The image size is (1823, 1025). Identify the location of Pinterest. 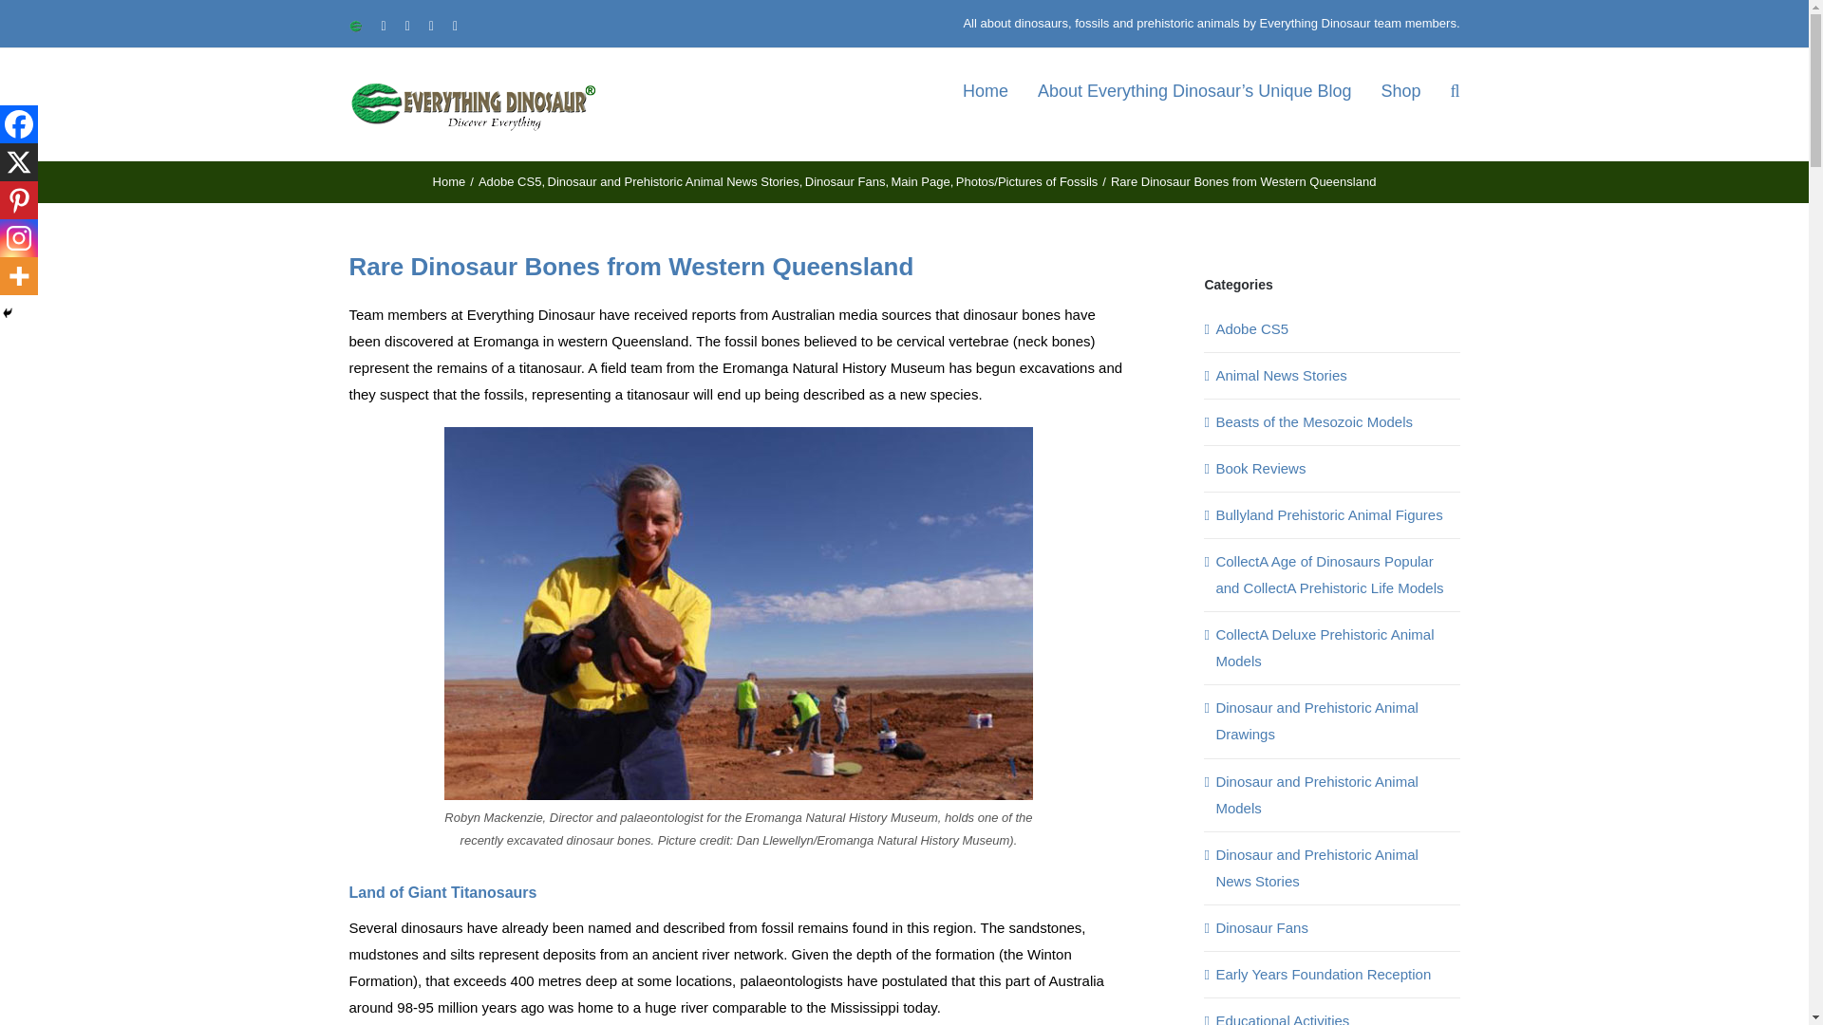
(19, 200).